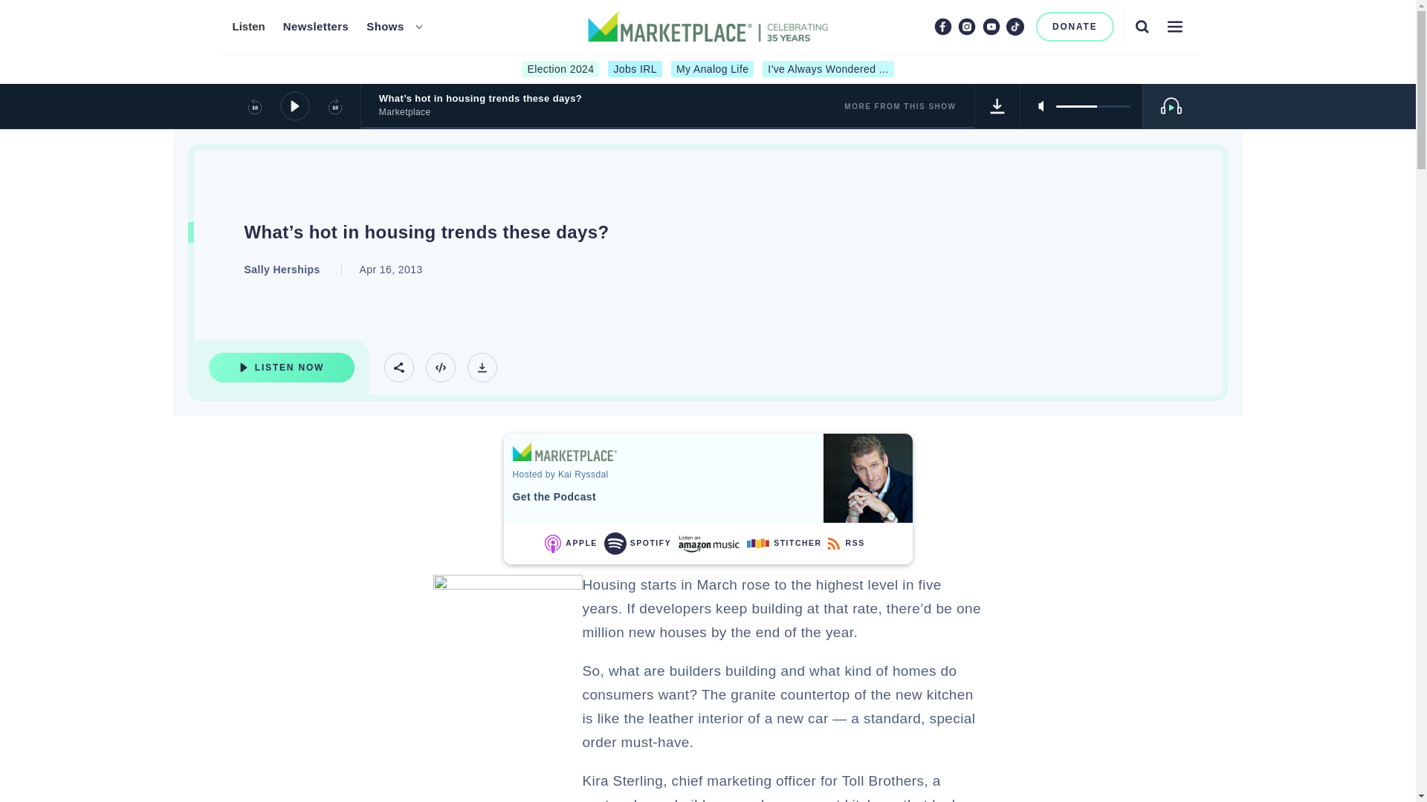 The image size is (1427, 802). Describe the element at coordinates (997, 105) in the screenshot. I see `Download Track` at that location.